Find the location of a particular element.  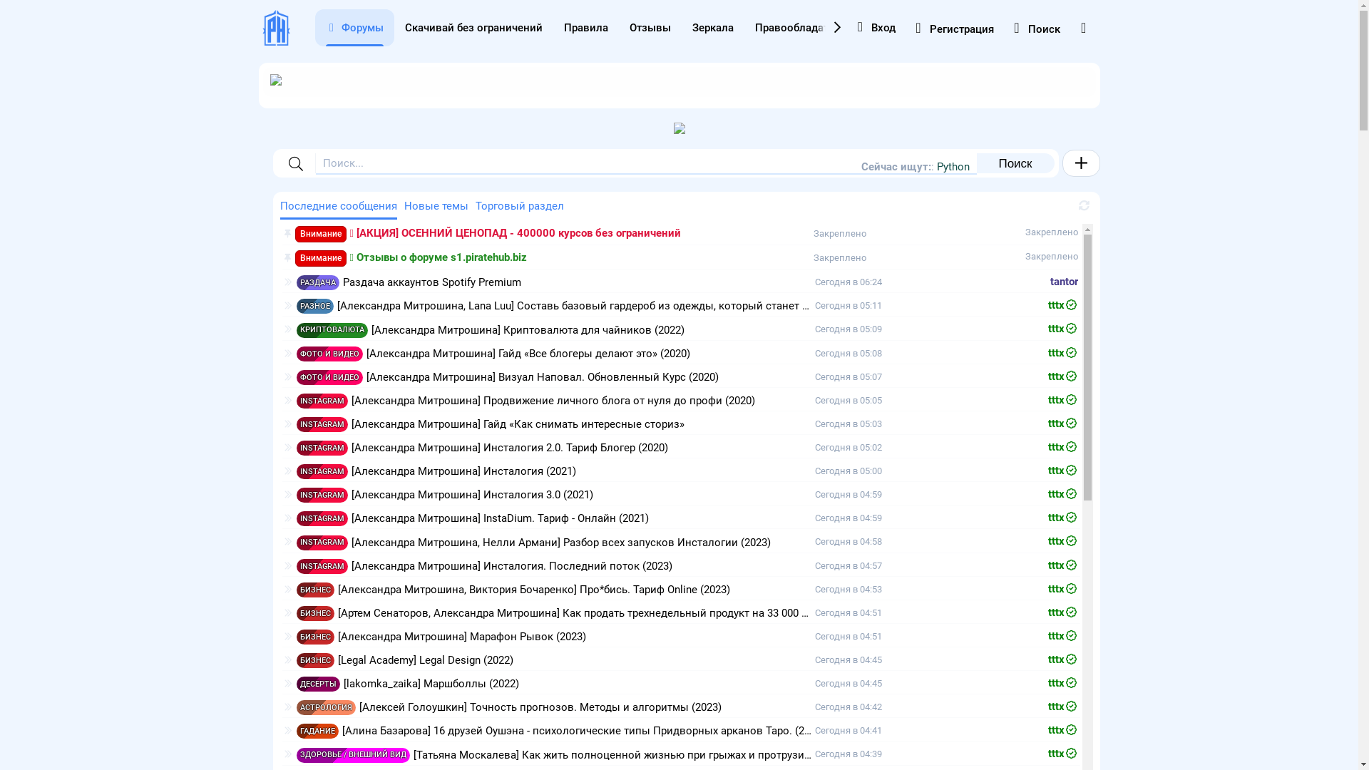

tttx is located at coordinates (1063, 541).